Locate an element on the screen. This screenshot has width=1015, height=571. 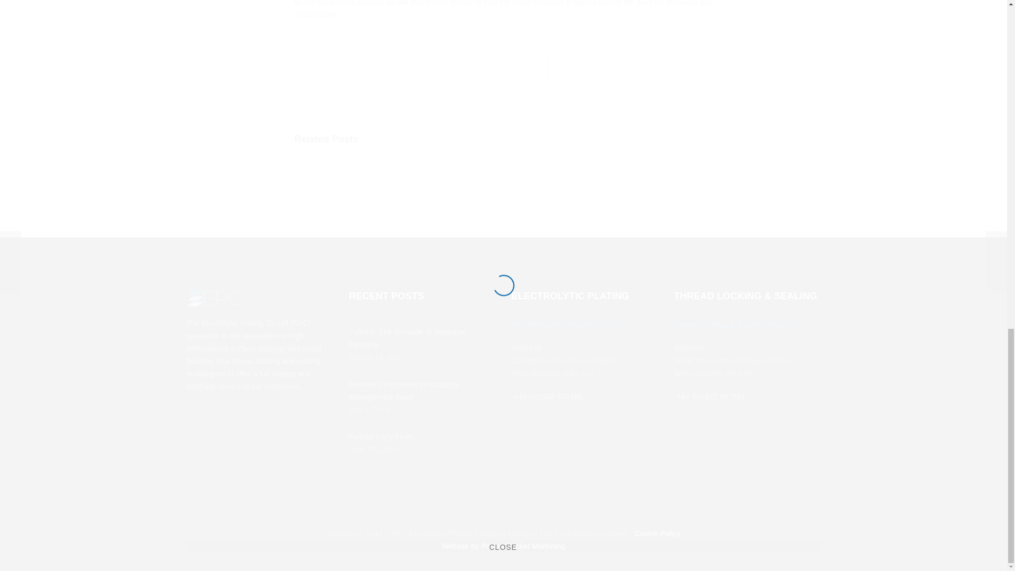
Share on Pinterest is located at coordinates (536, 67).